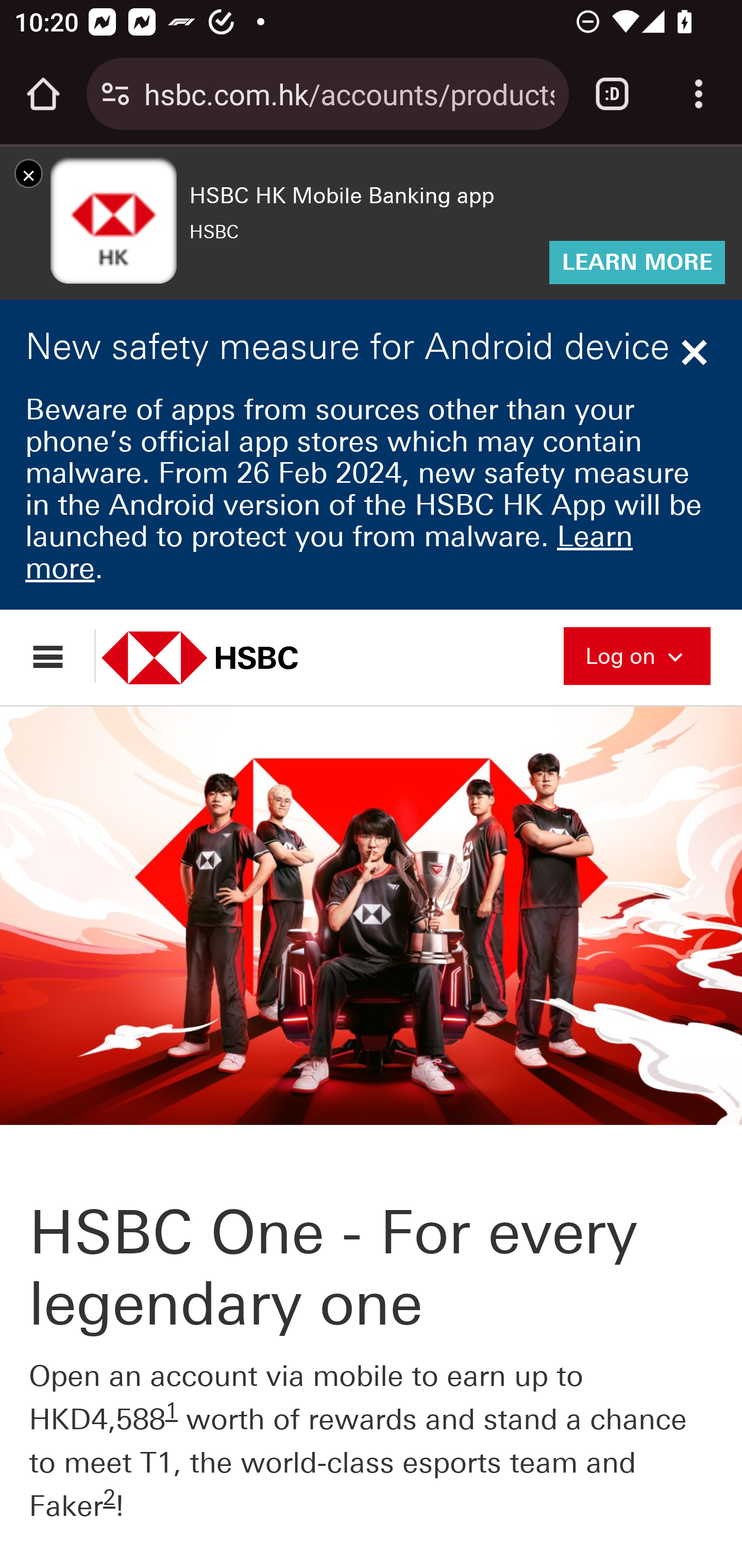  Describe the element at coordinates (699, 94) in the screenshot. I see `Customize and control Google Chrome` at that location.